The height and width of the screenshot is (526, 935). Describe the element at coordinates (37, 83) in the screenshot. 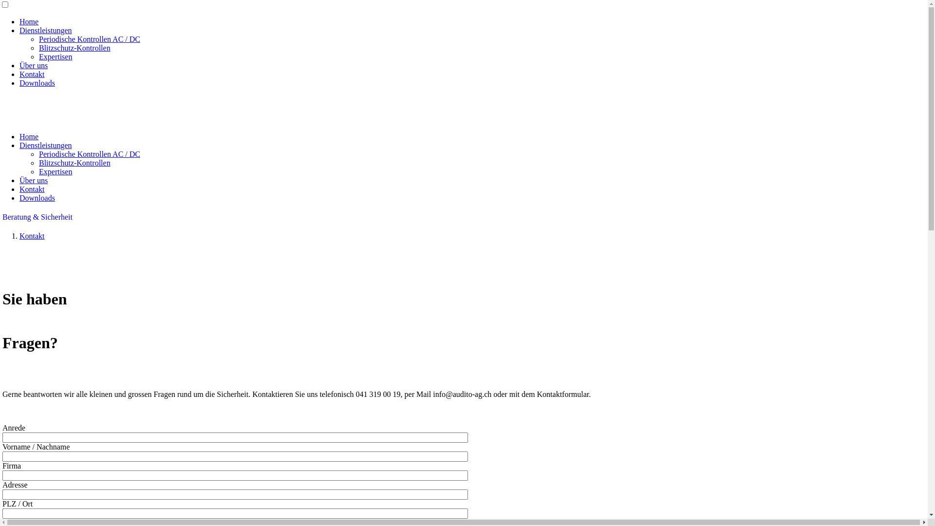

I see `Downloads` at that location.